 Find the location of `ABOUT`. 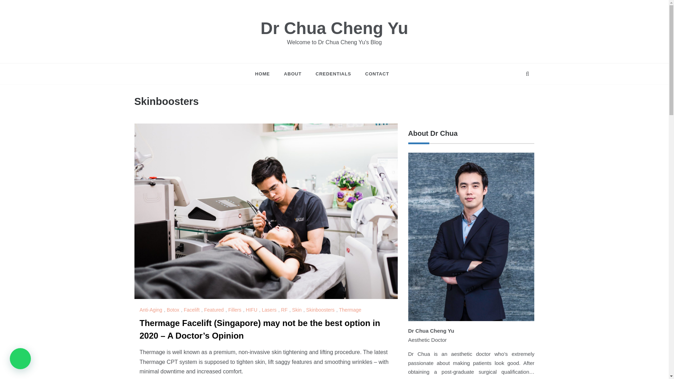

ABOUT is located at coordinates (293, 74).